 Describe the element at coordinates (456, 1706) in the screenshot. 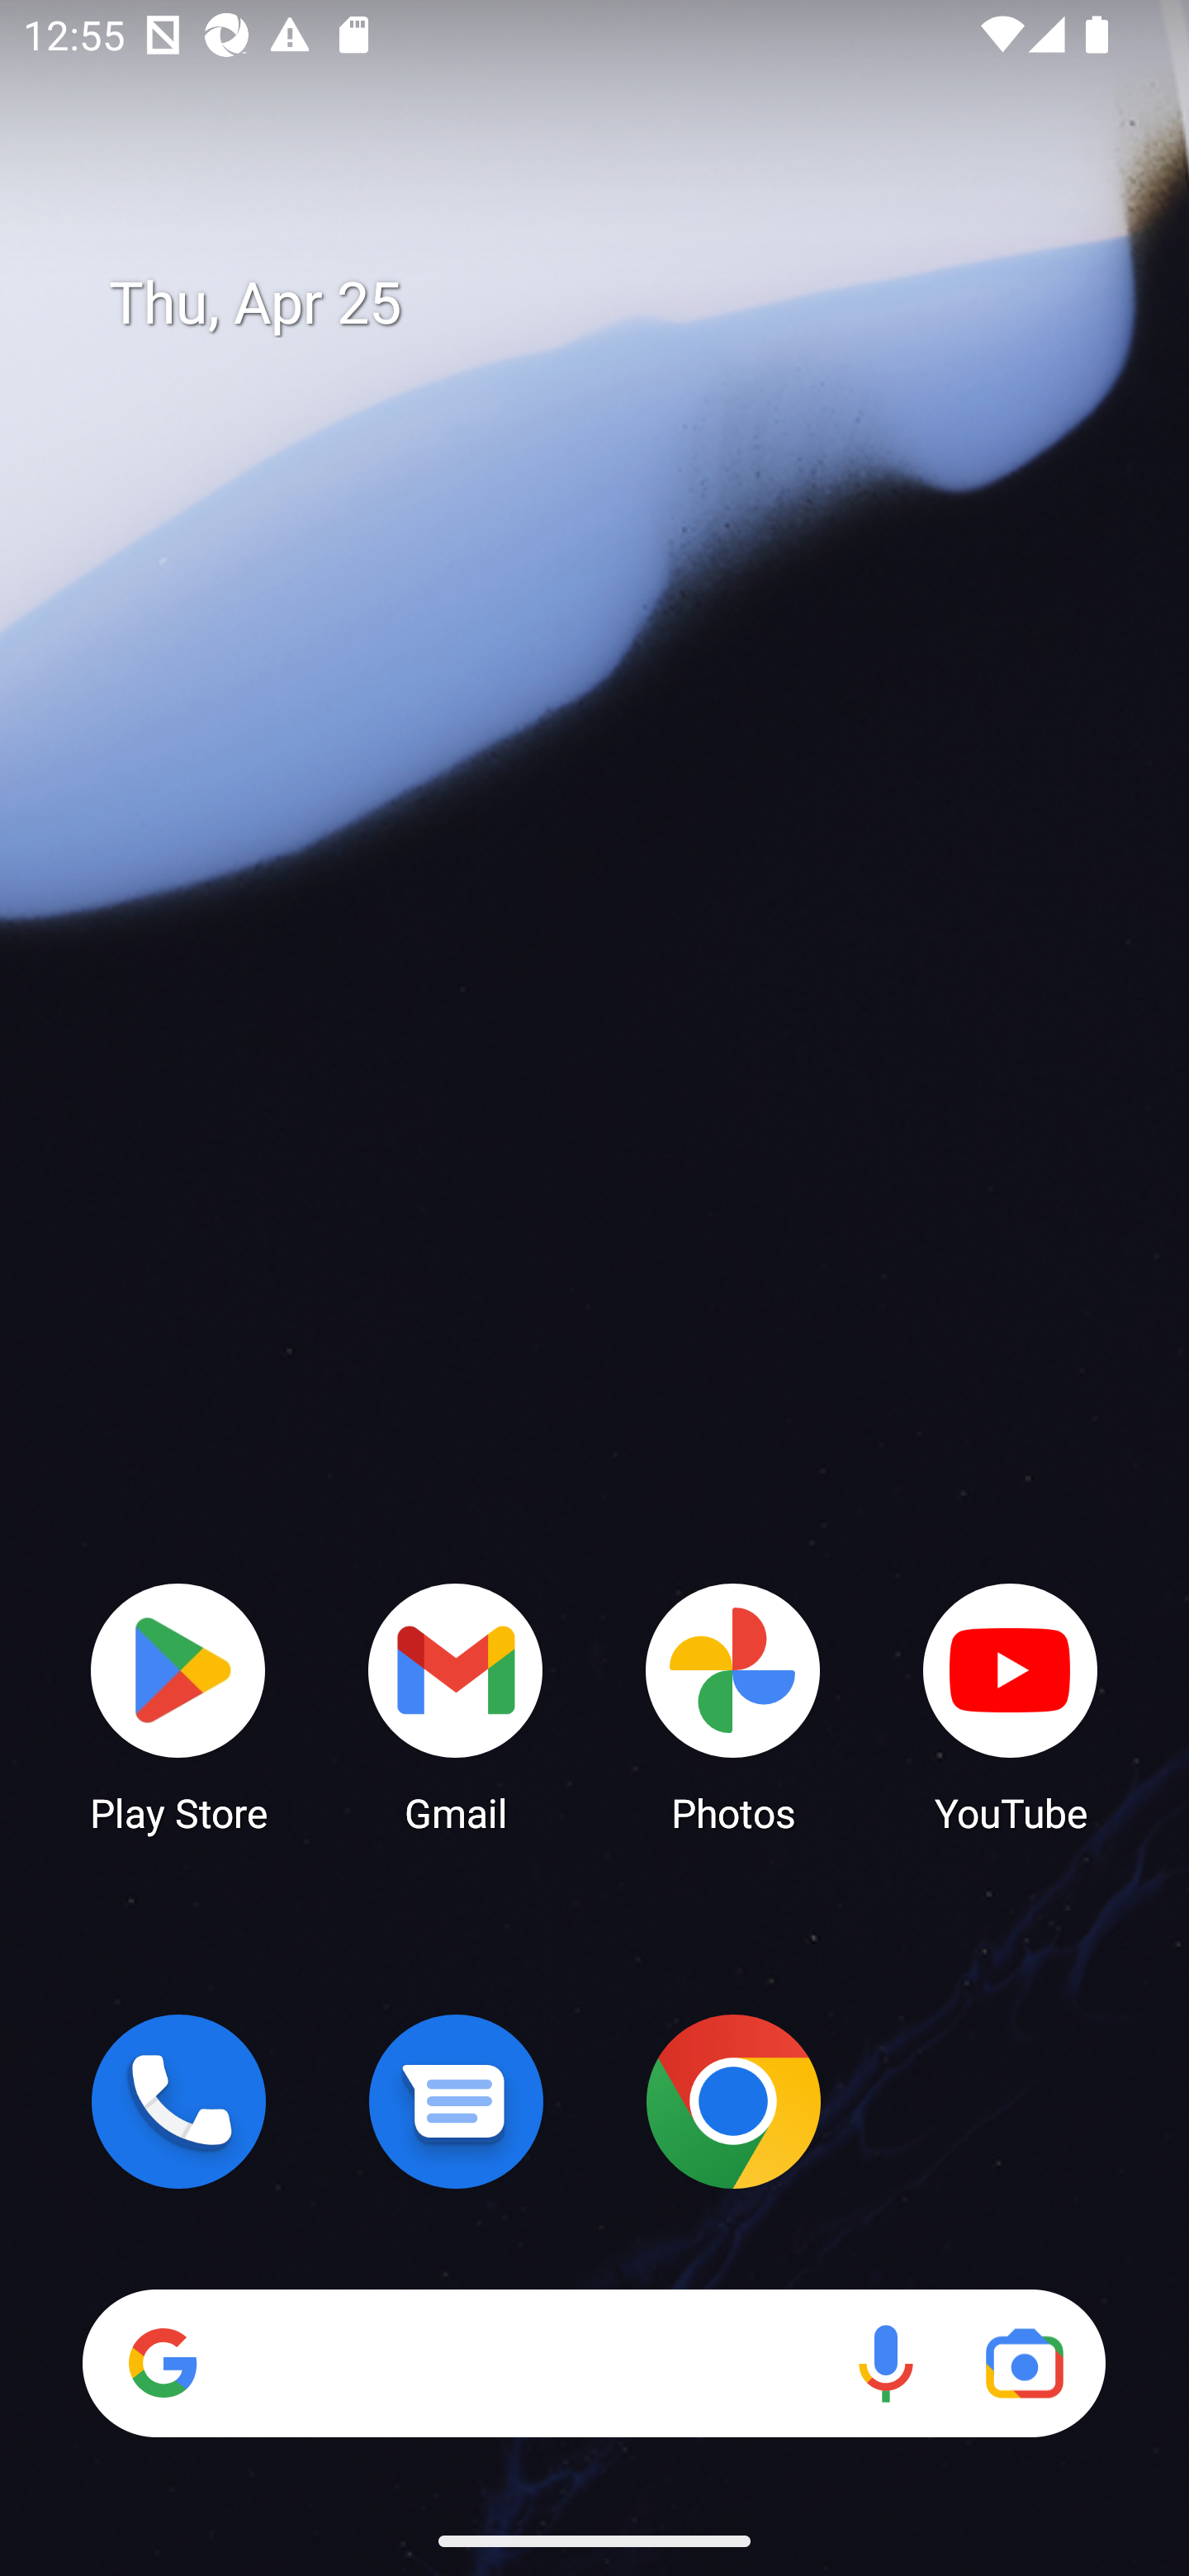

I see `Gmail` at that location.